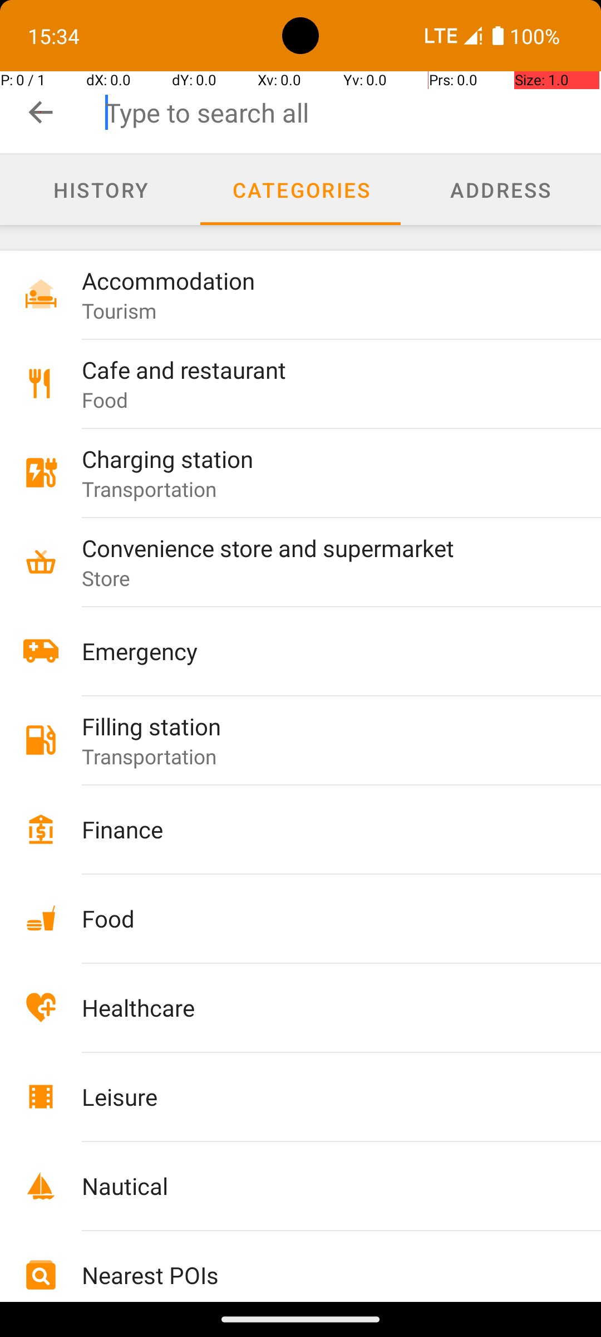 The width and height of the screenshot is (601, 1337). What do you see at coordinates (353, 113) in the screenshot?
I see `Type to search all` at bounding box center [353, 113].